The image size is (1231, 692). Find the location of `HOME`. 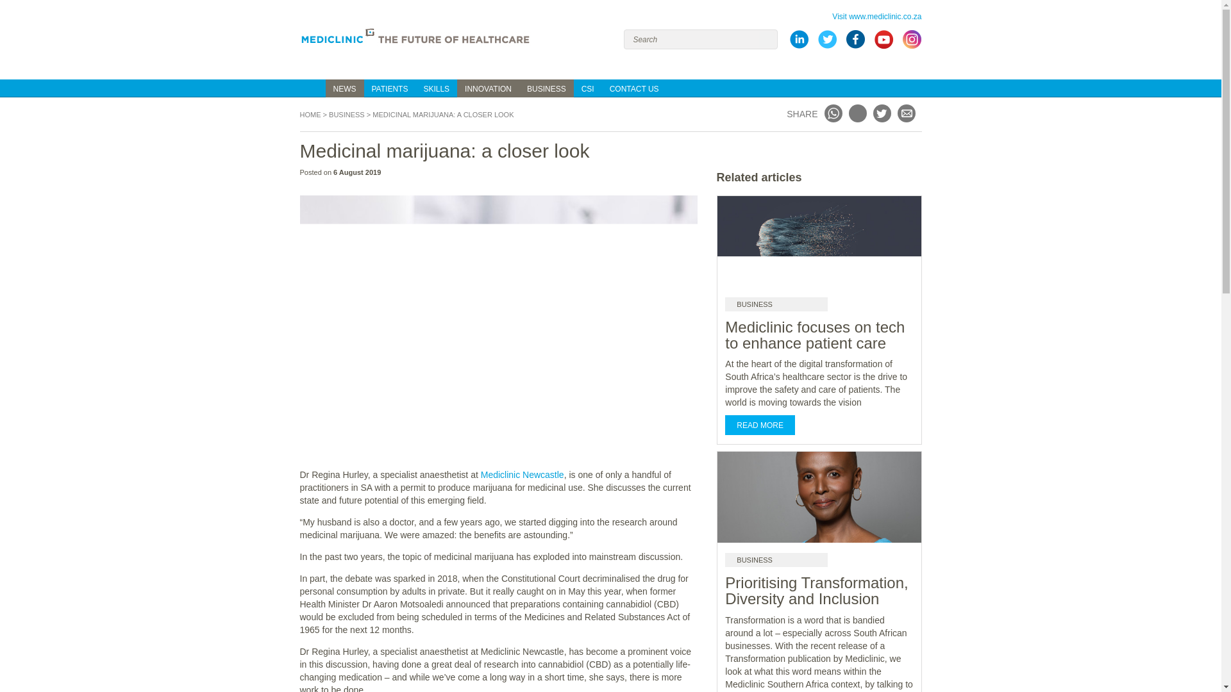

HOME is located at coordinates (310, 114).